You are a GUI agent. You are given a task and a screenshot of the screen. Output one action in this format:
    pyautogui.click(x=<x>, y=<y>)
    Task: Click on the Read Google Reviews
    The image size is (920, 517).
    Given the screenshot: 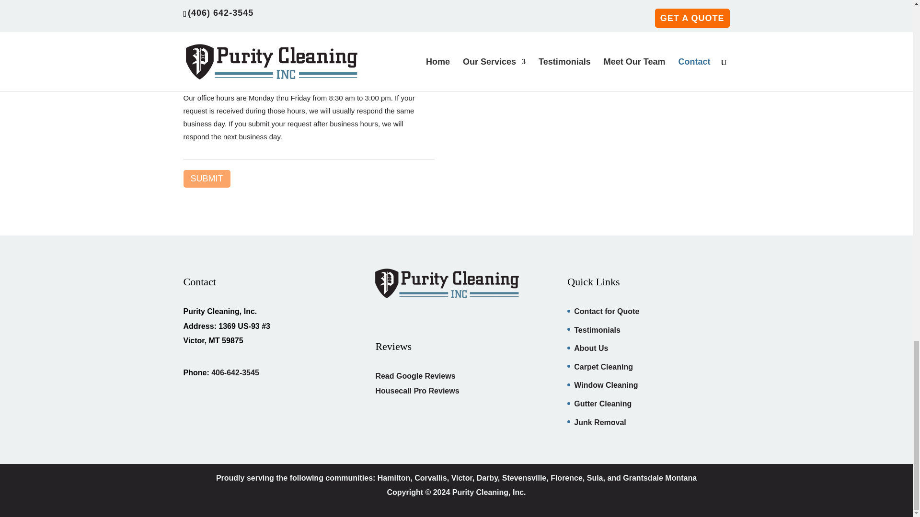 What is the action you would take?
    pyautogui.click(x=415, y=375)
    